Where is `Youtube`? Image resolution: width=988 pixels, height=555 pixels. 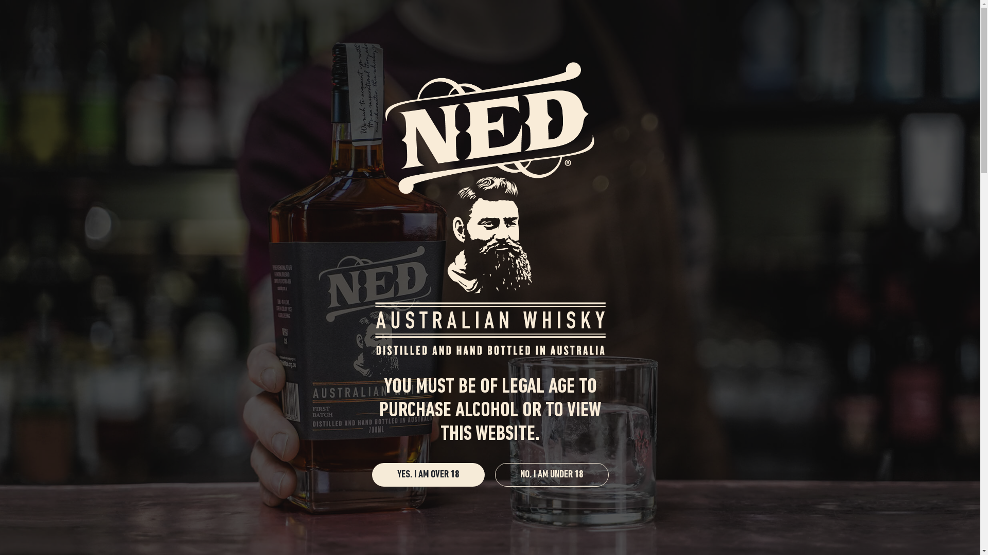
Youtube is located at coordinates (253, 15).